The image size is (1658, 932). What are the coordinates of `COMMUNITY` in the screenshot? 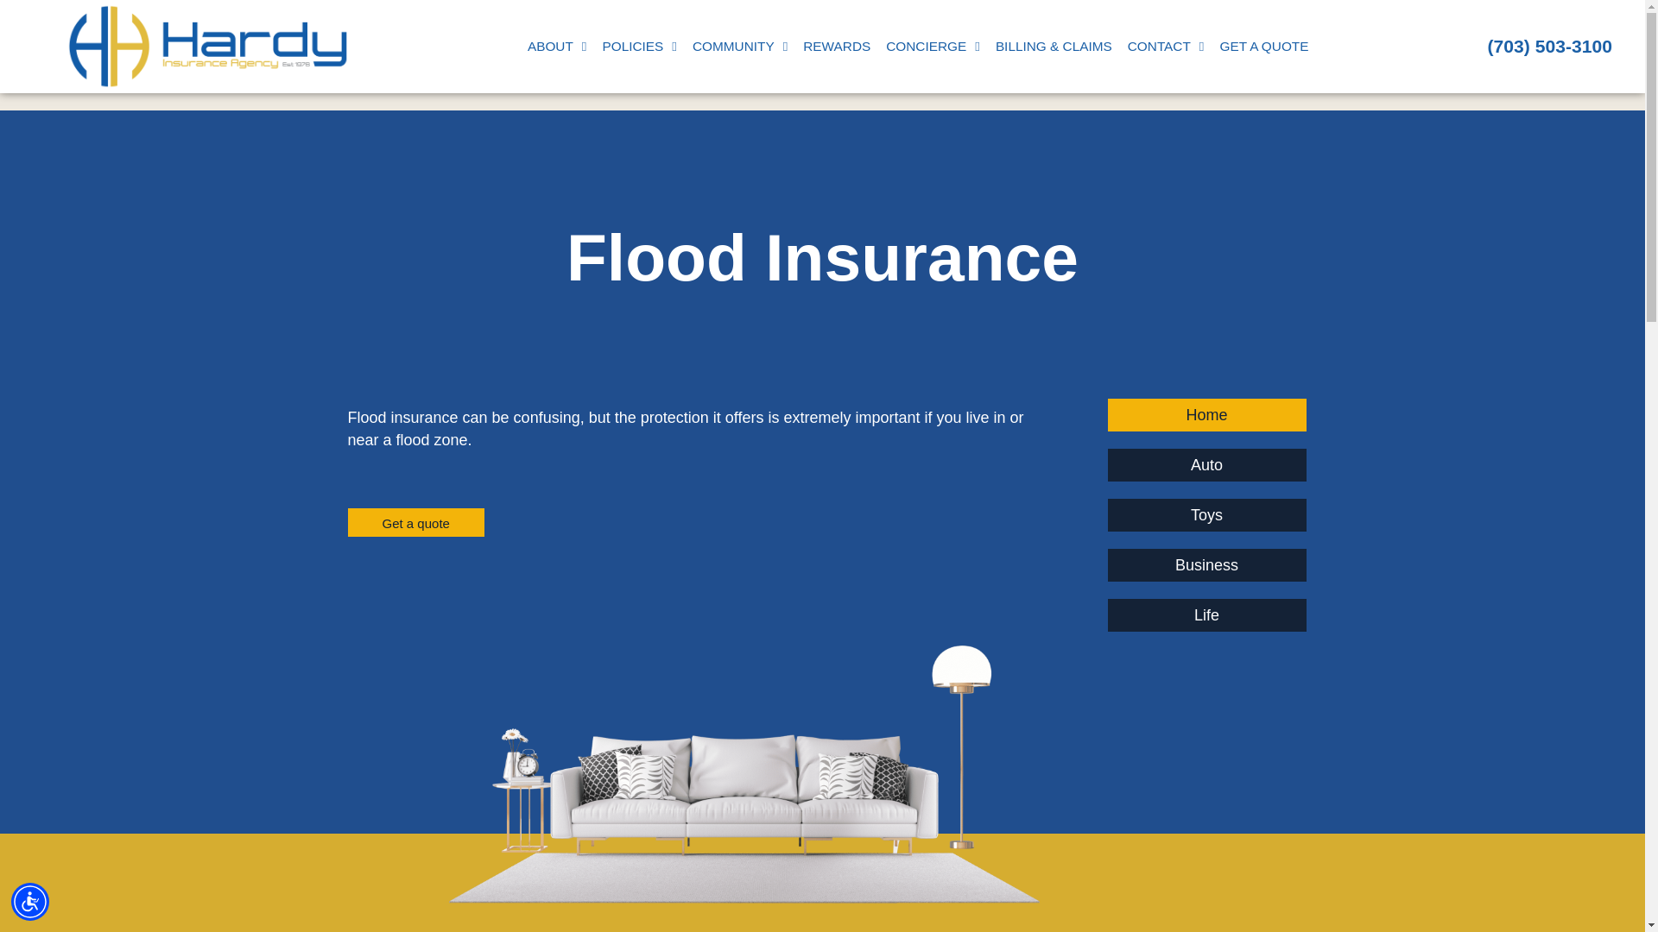 It's located at (739, 47).